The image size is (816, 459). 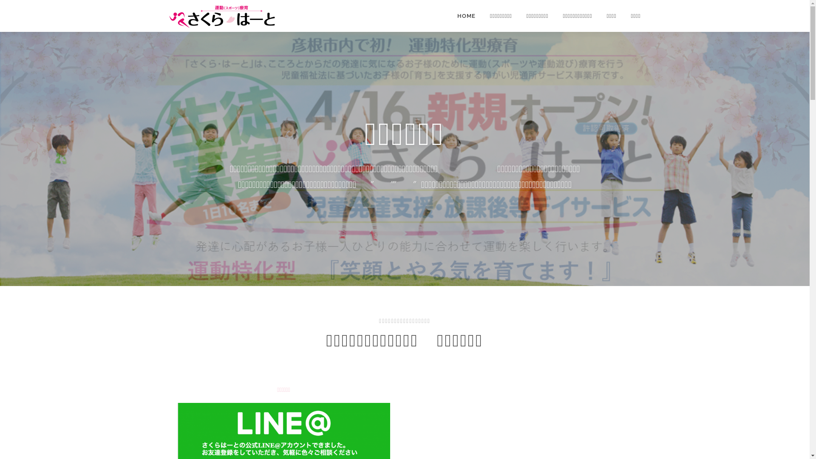 What do you see at coordinates (467, 16) in the screenshot?
I see `HOME` at bounding box center [467, 16].